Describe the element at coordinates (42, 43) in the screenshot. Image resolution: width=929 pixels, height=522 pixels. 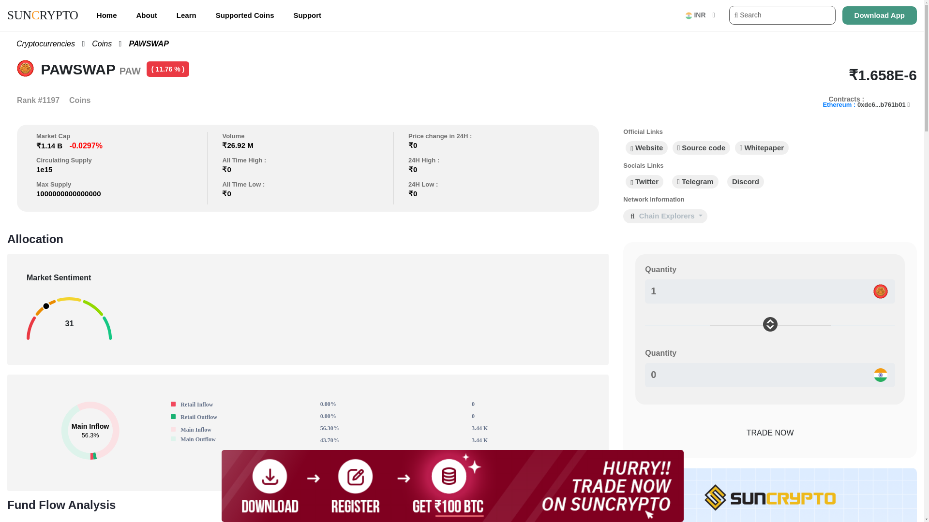
I see `Cryptocurrencies` at that location.